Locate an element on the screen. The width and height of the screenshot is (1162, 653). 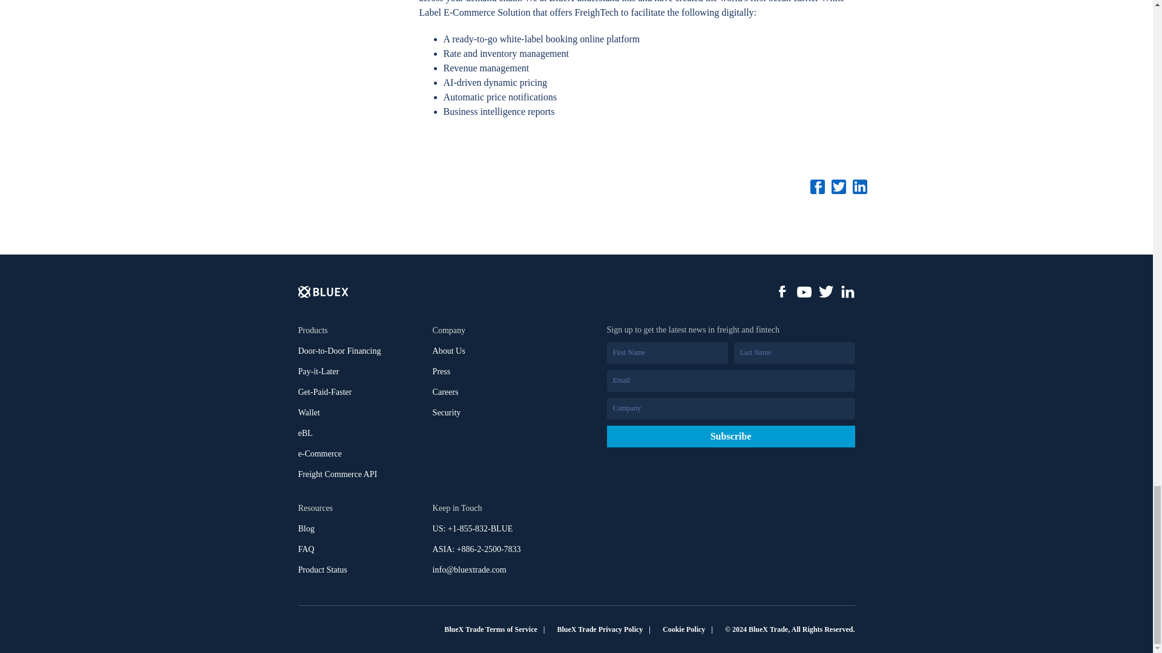
e-Commerce is located at coordinates (320, 453).